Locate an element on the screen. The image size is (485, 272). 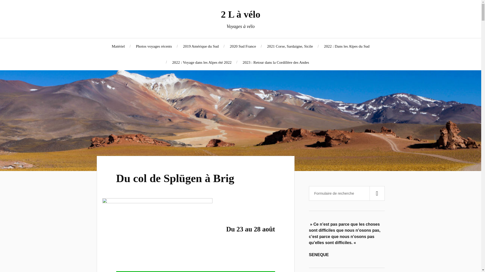
2021 Corse, Sardaigne, Sicile is located at coordinates (290, 46).